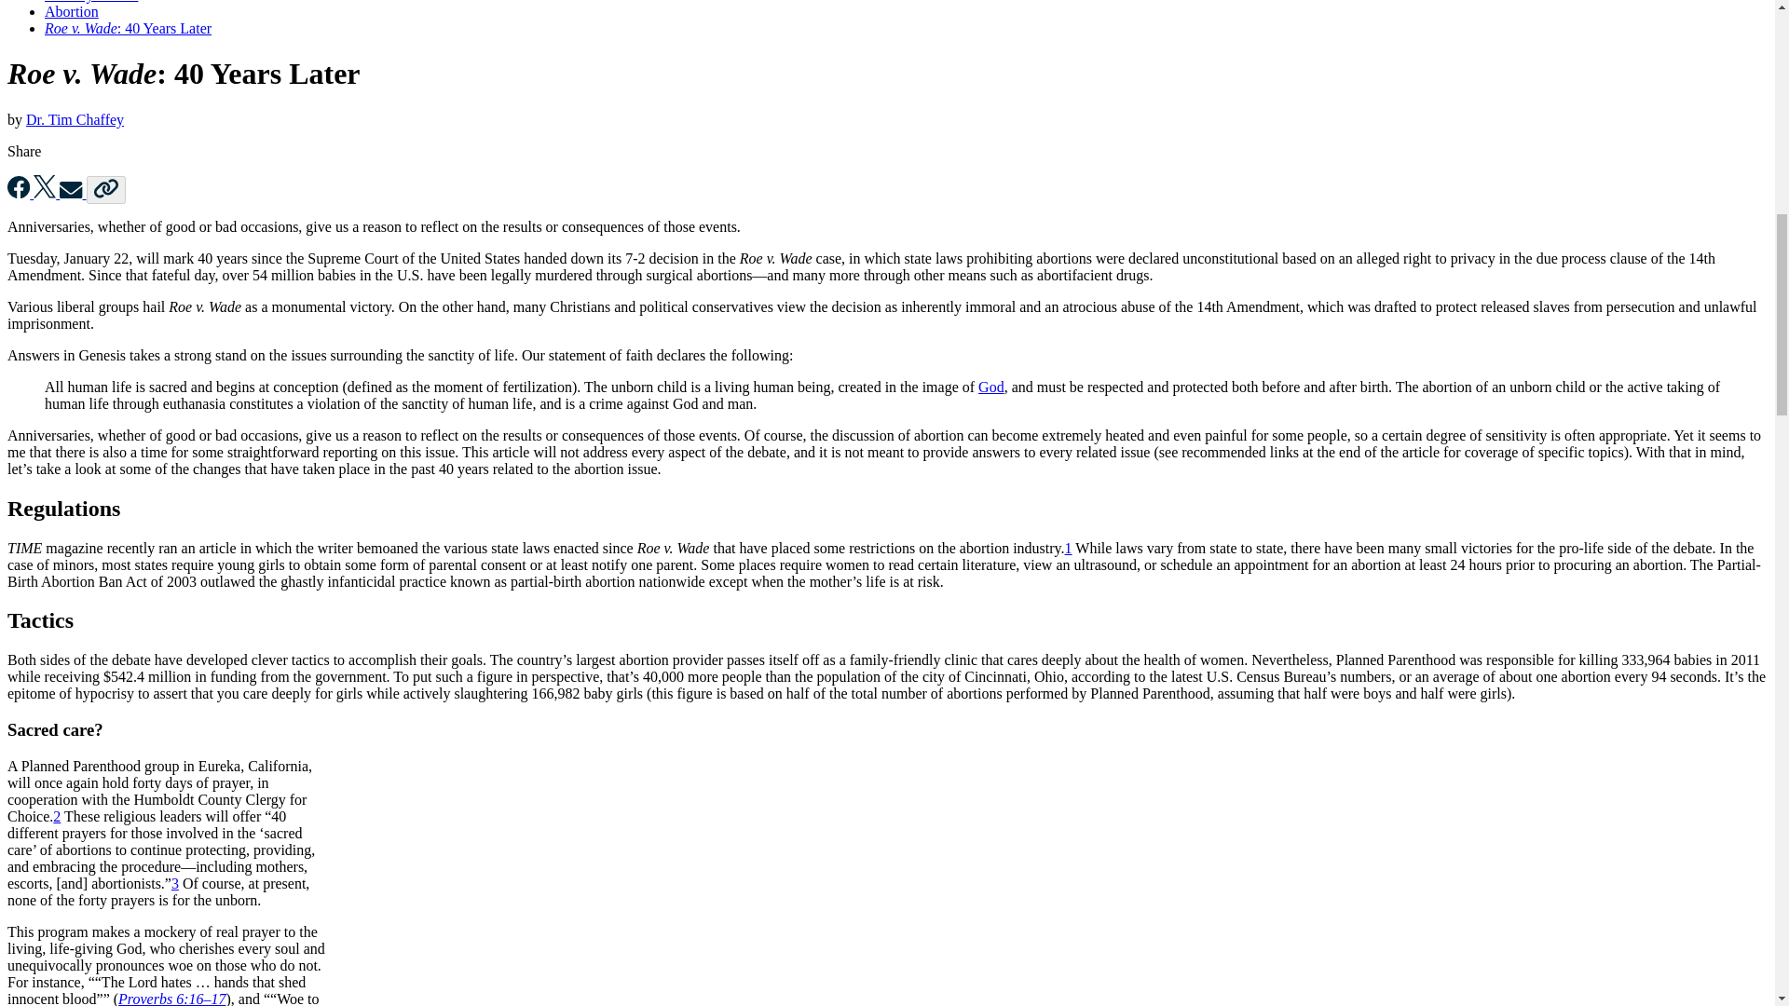 The height and width of the screenshot is (1006, 1789). Describe the element at coordinates (91, 2) in the screenshot. I see `Sanctity of Life` at that location.